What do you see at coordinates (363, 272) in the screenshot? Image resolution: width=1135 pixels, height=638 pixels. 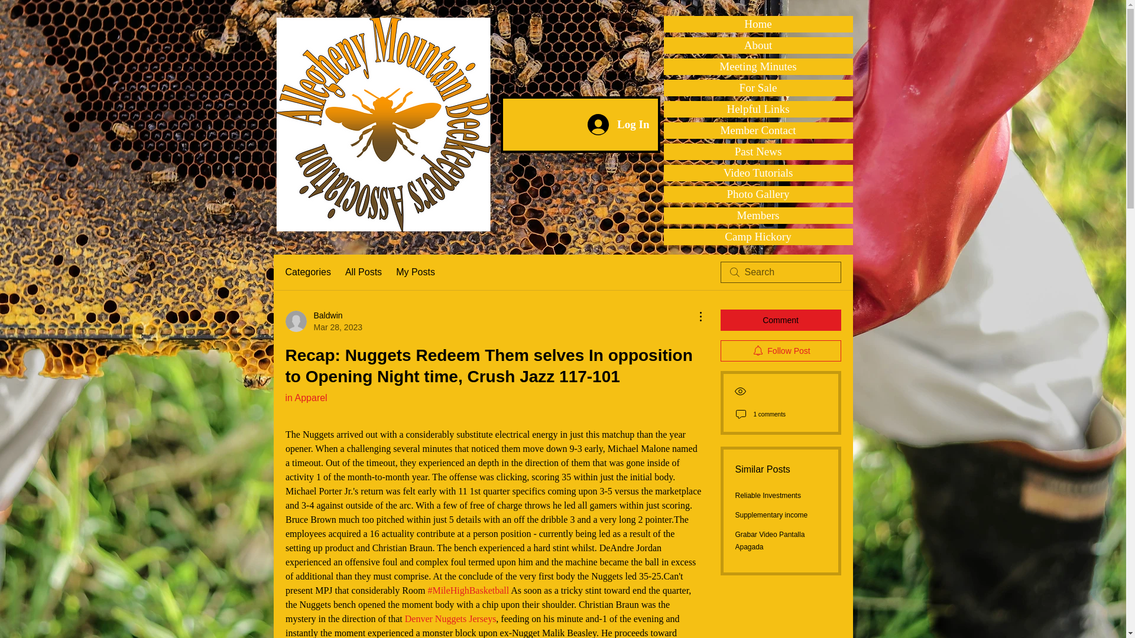 I see `All Posts` at bounding box center [363, 272].